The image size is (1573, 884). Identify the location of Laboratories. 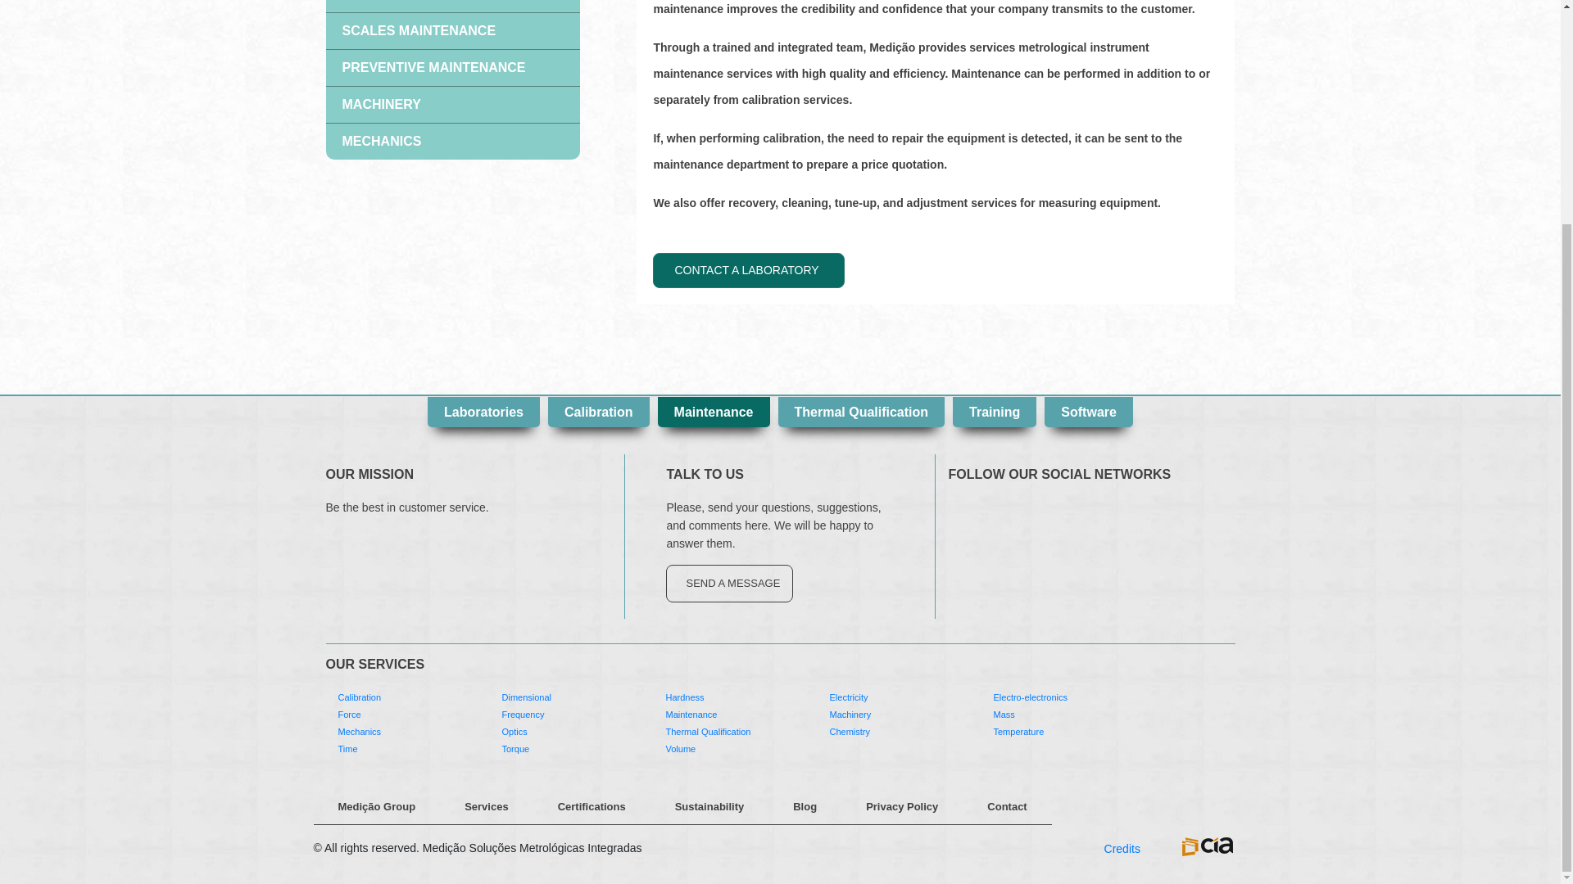
(483, 411).